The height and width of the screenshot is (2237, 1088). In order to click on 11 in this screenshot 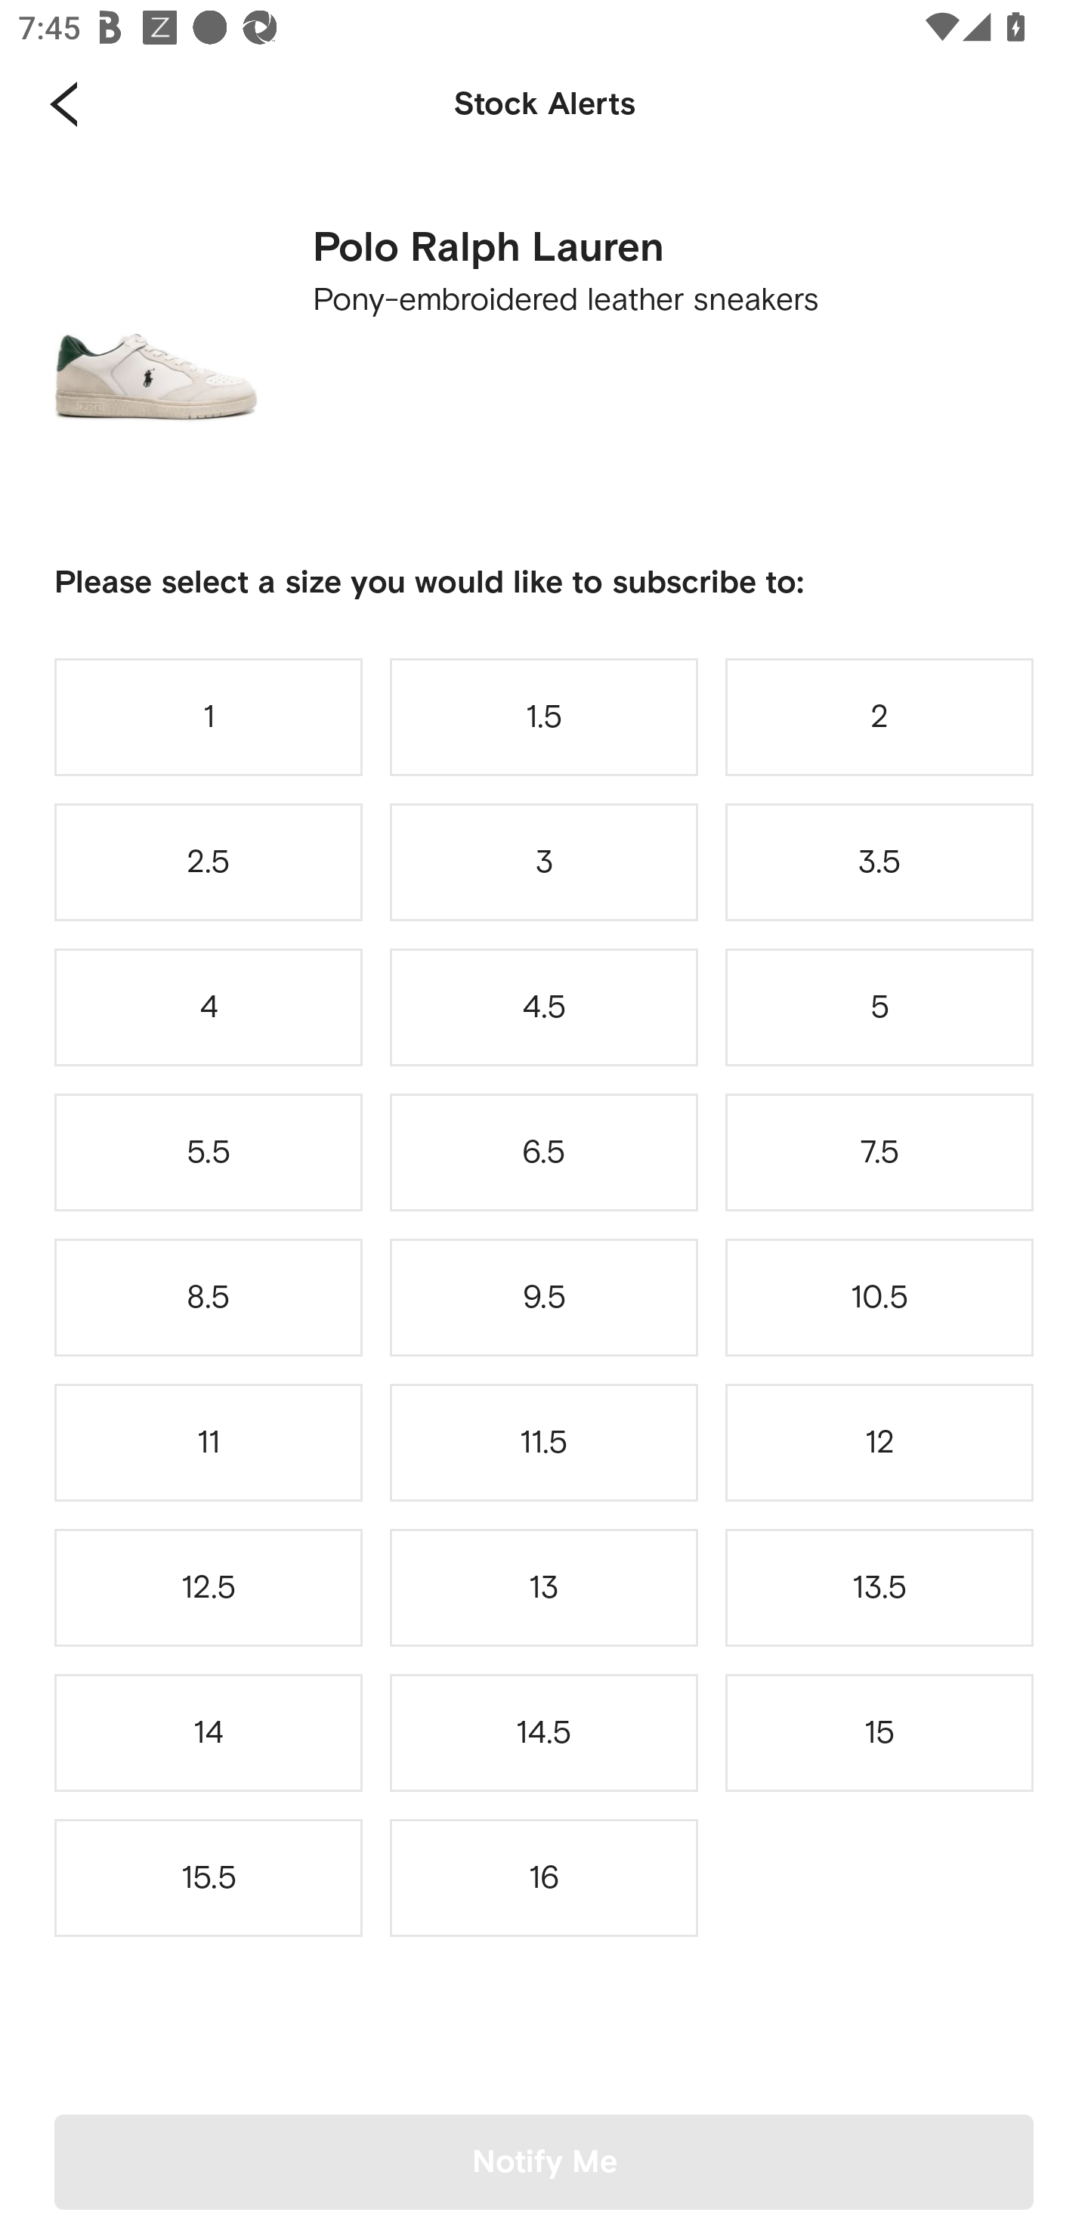, I will do `click(209, 1443)`.